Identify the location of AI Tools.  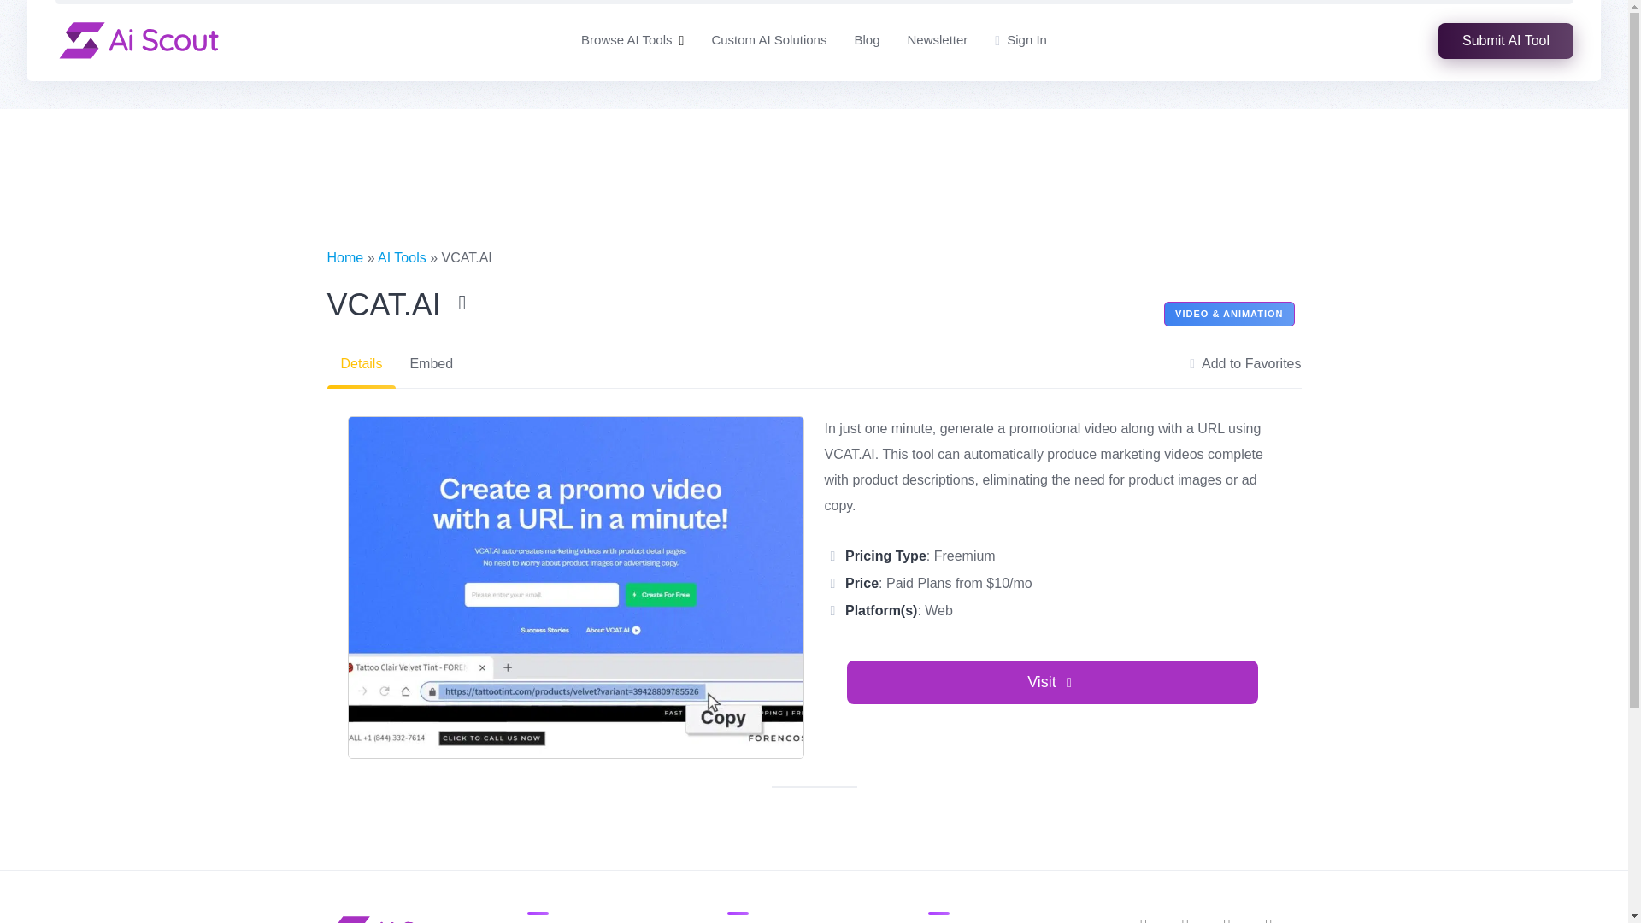
(402, 256).